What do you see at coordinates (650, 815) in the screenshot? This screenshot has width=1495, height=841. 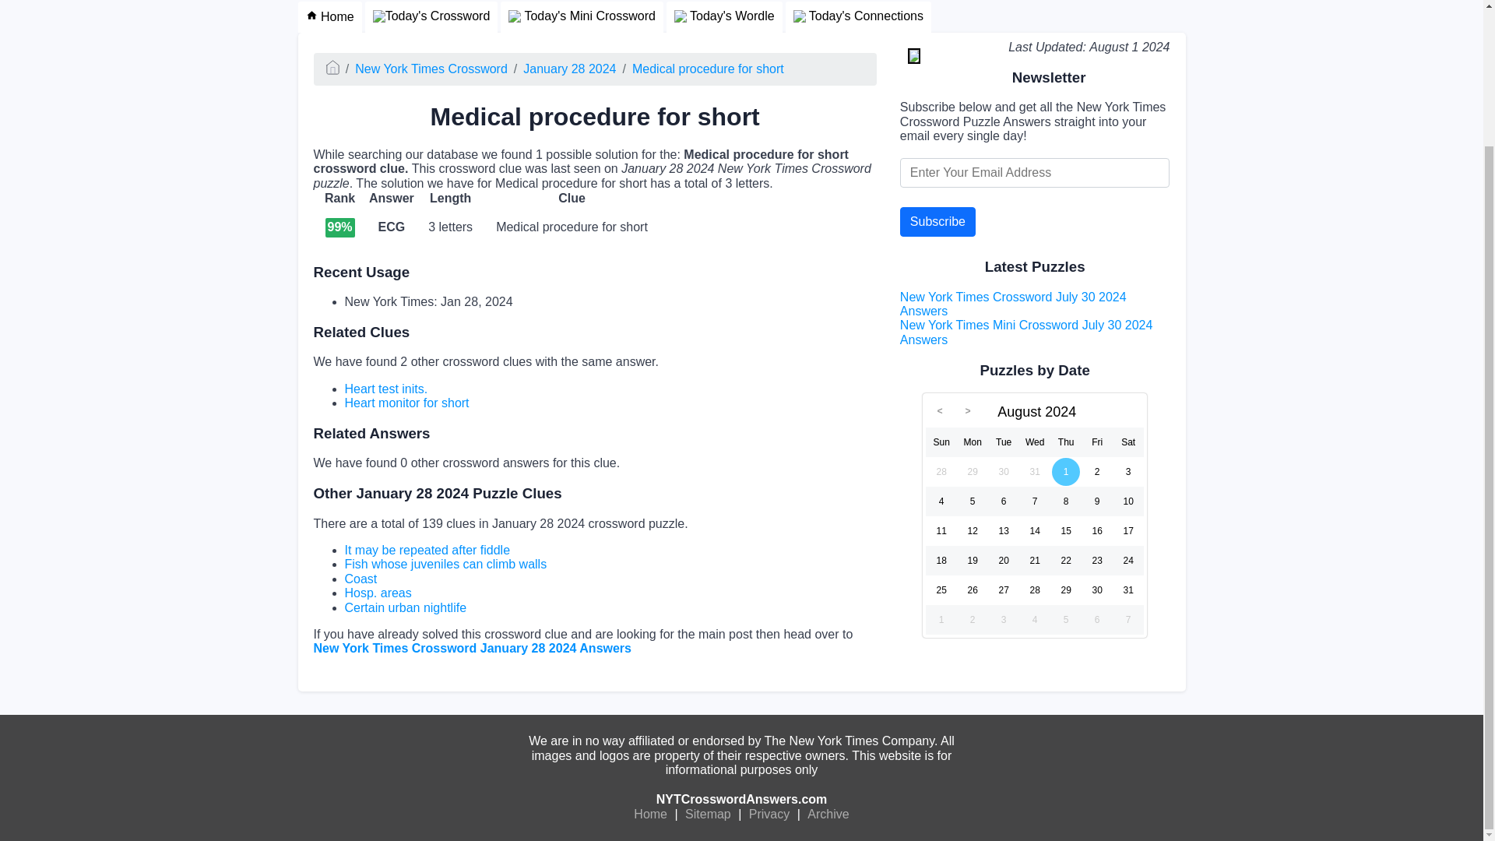 I see `Home` at bounding box center [650, 815].